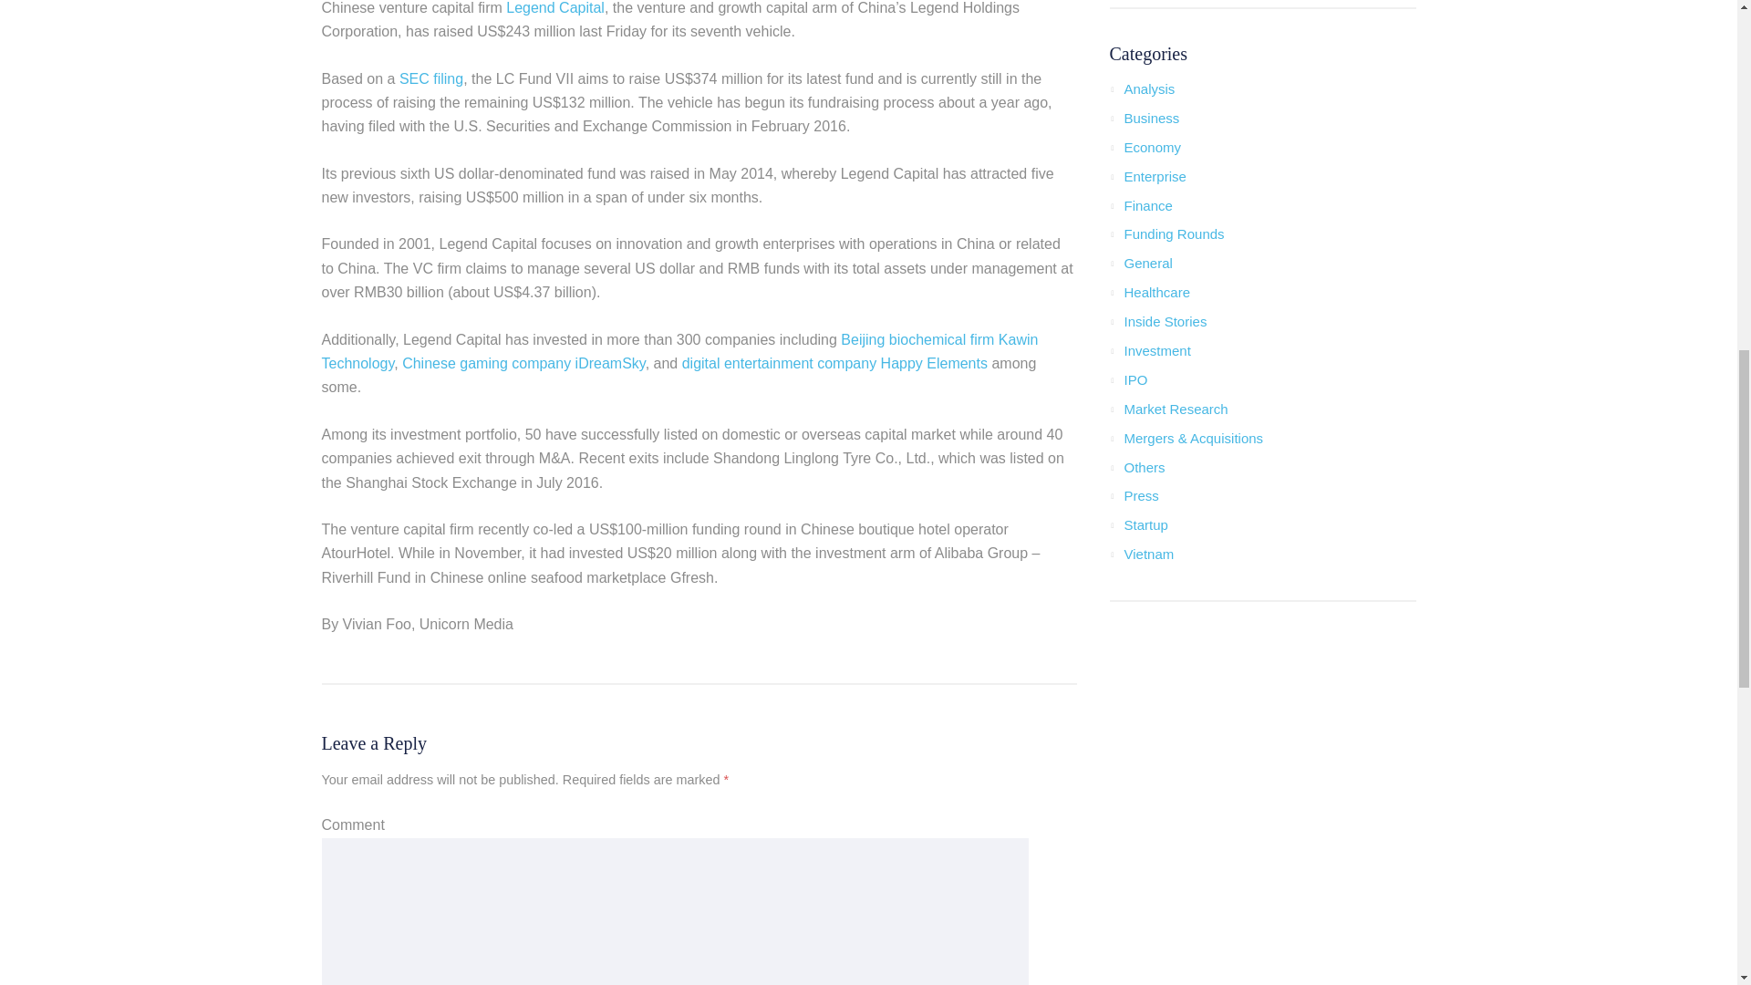 Image resolution: width=1751 pixels, height=985 pixels. I want to click on Beijing biochemical firm Kawin Technology, so click(679, 351).